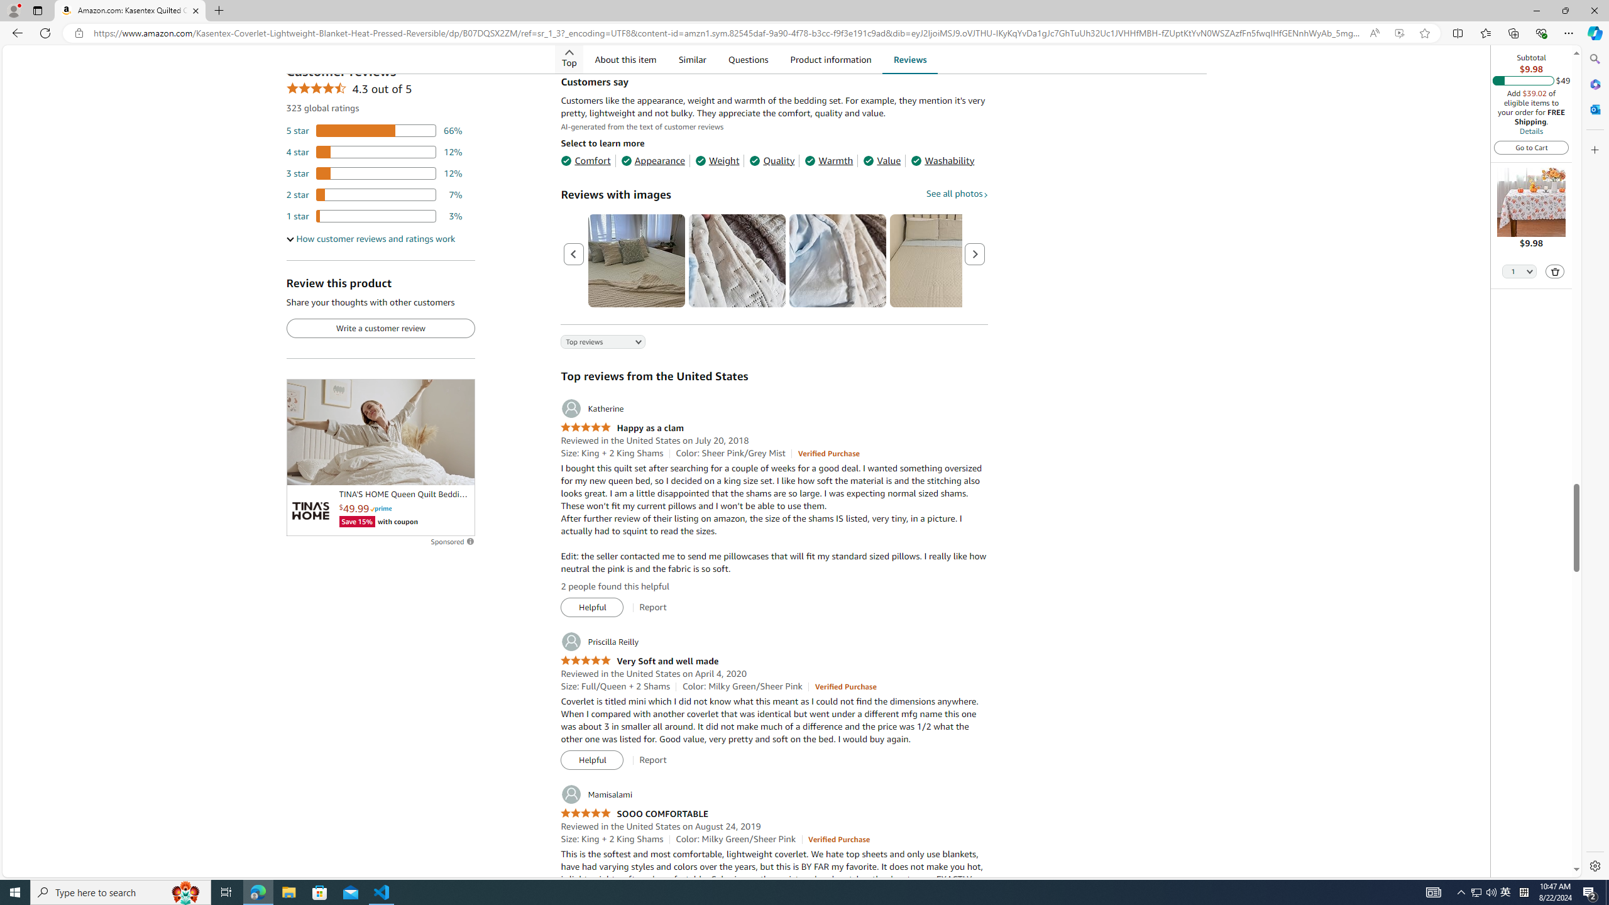 Image resolution: width=1609 pixels, height=905 pixels. I want to click on Product information, so click(830, 59).